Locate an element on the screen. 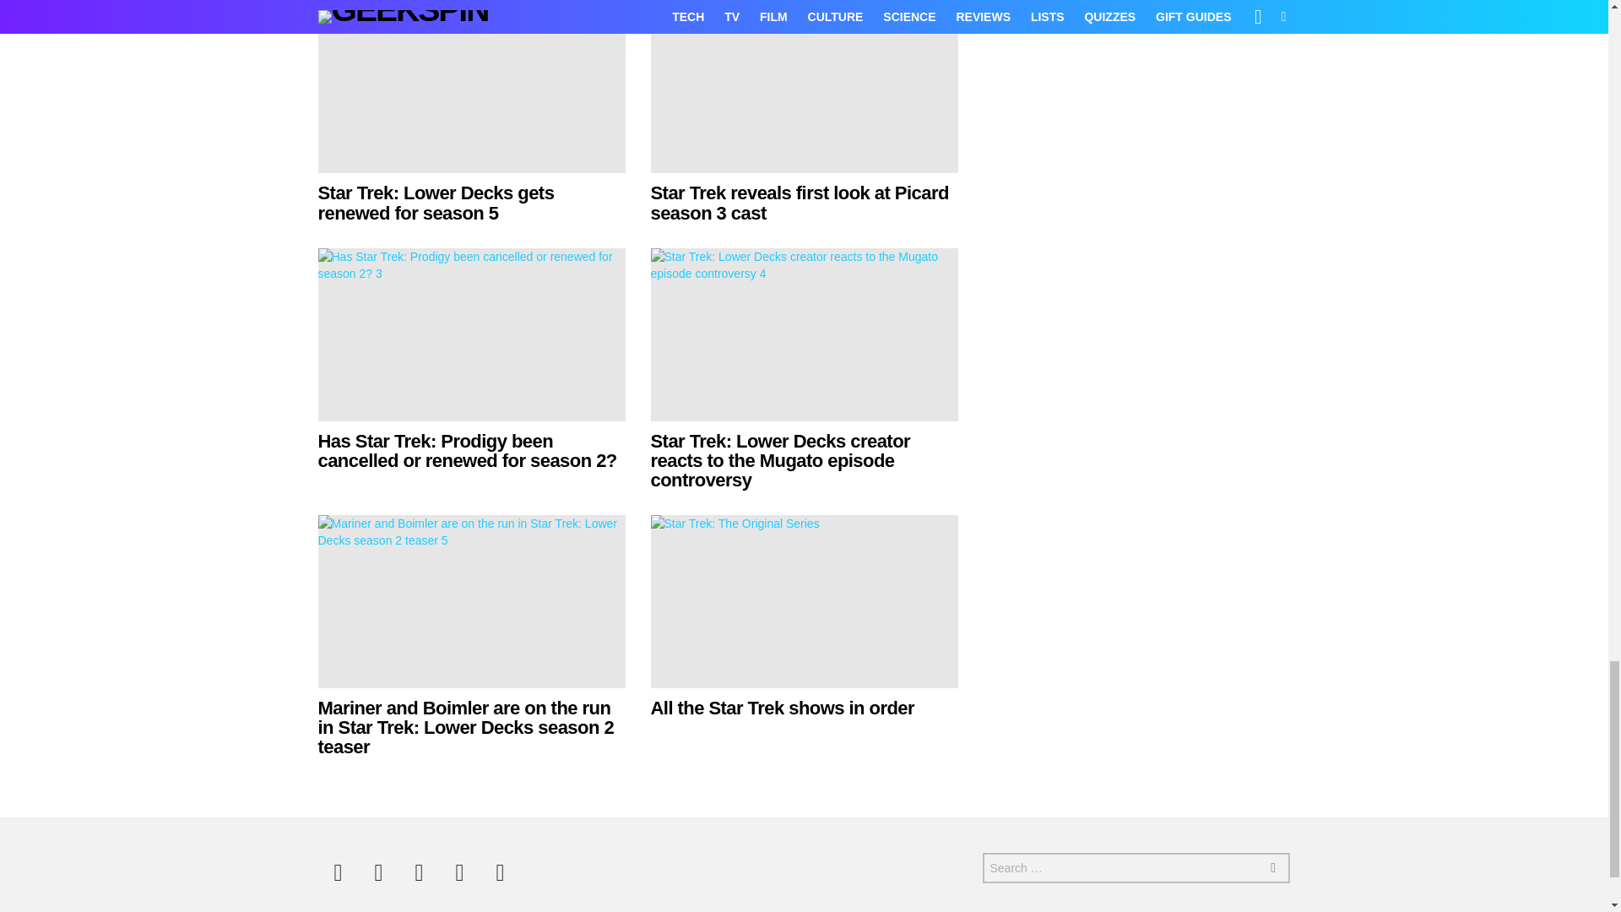 This screenshot has height=912, width=1621. Star Trek reveals first look at Picard season 3 cast is located at coordinates (799, 203).